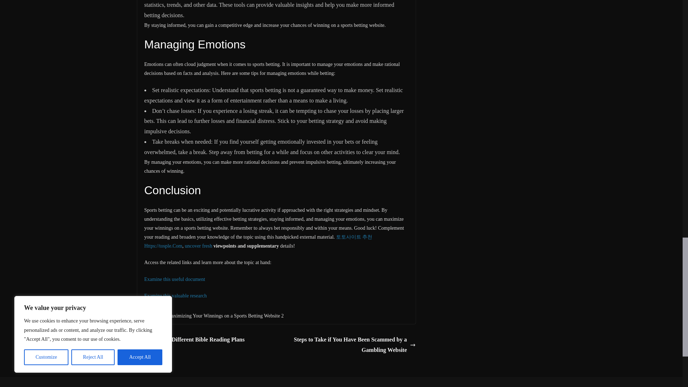  What do you see at coordinates (175, 295) in the screenshot?
I see `Examine this valuable research` at bounding box center [175, 295].